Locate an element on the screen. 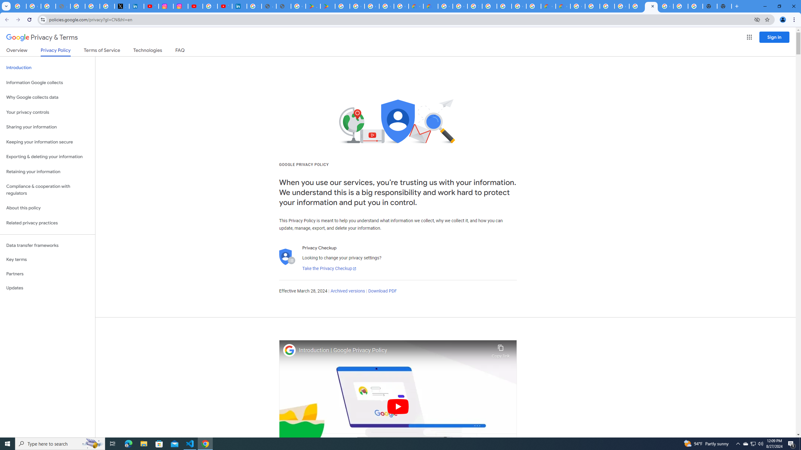 The image size is (801, 450). LinkedIn Privacy Policy is located at coordinates (136, 6).